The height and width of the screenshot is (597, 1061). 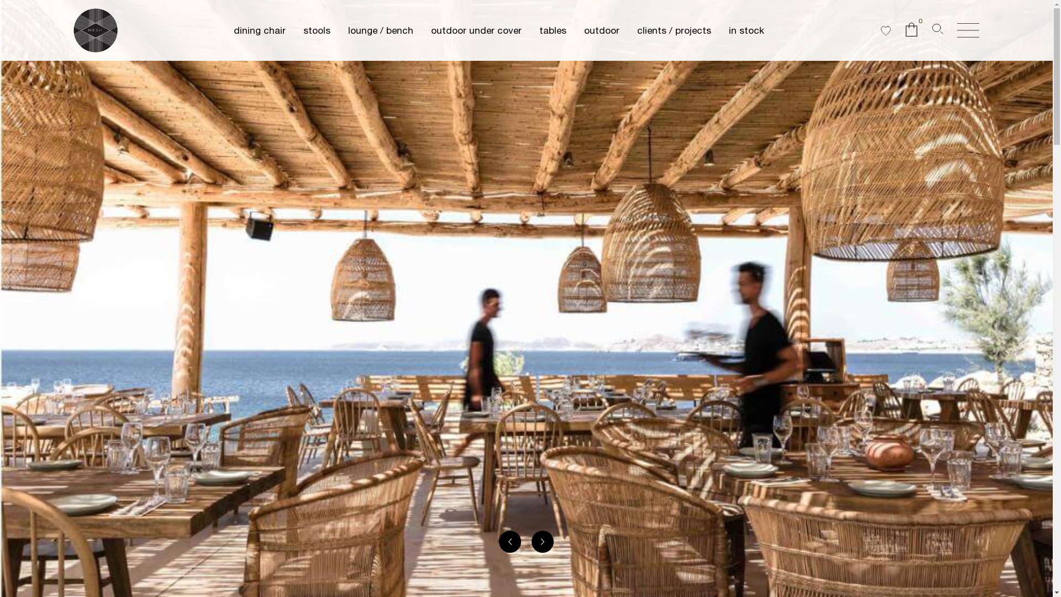 What do you see at coordinates (747, 30) in the screenshot?
I see `in stock` at bounding box center [747, 30].